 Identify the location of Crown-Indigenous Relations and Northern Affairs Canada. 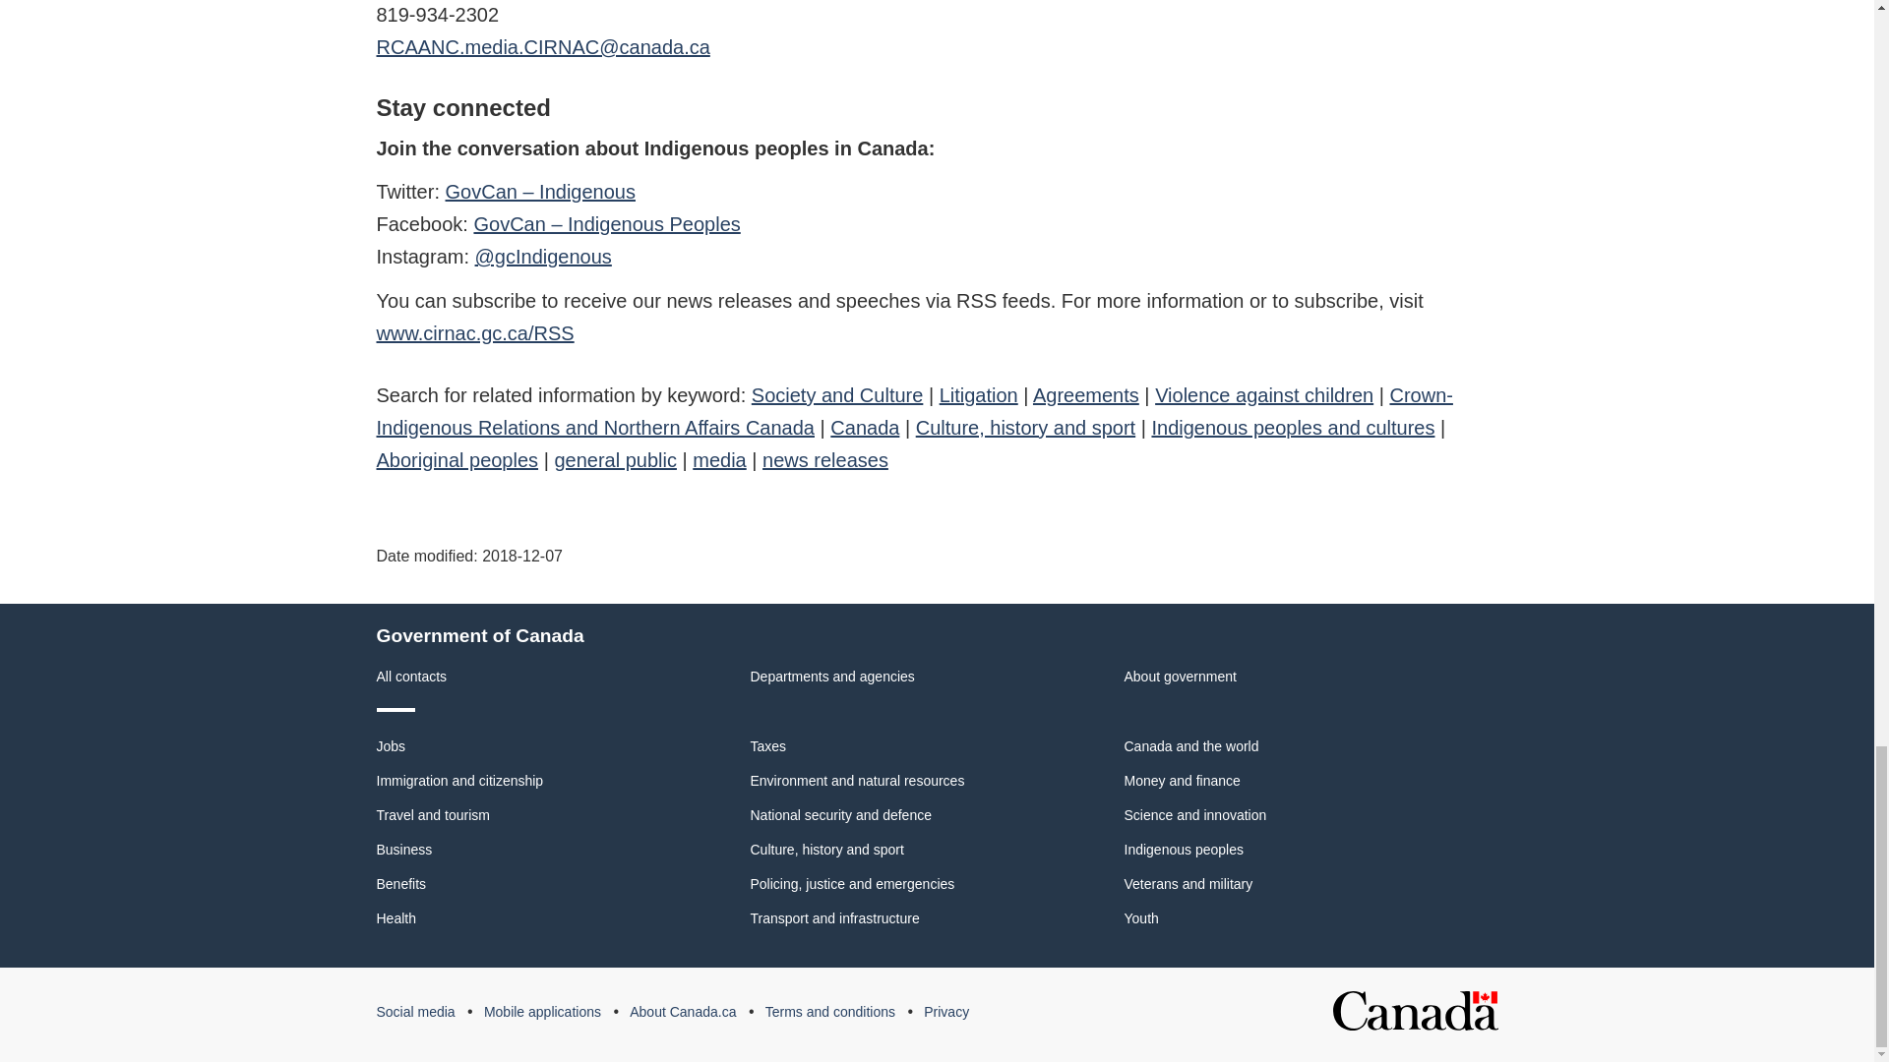
(914, 411).